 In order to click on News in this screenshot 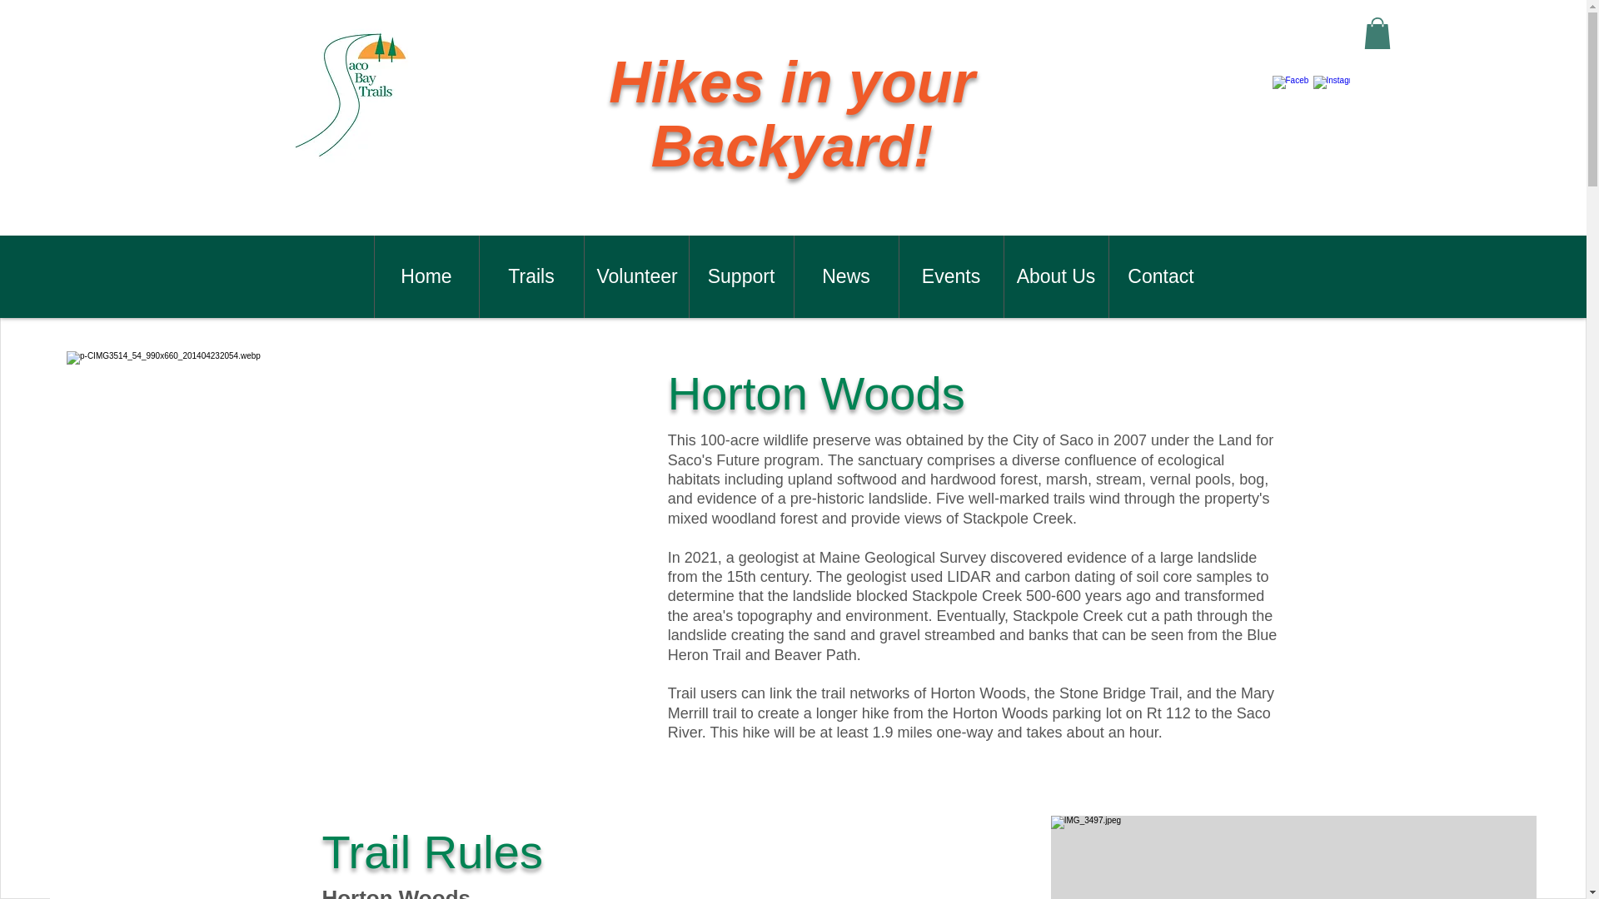, I will do `click(844, 276)`.